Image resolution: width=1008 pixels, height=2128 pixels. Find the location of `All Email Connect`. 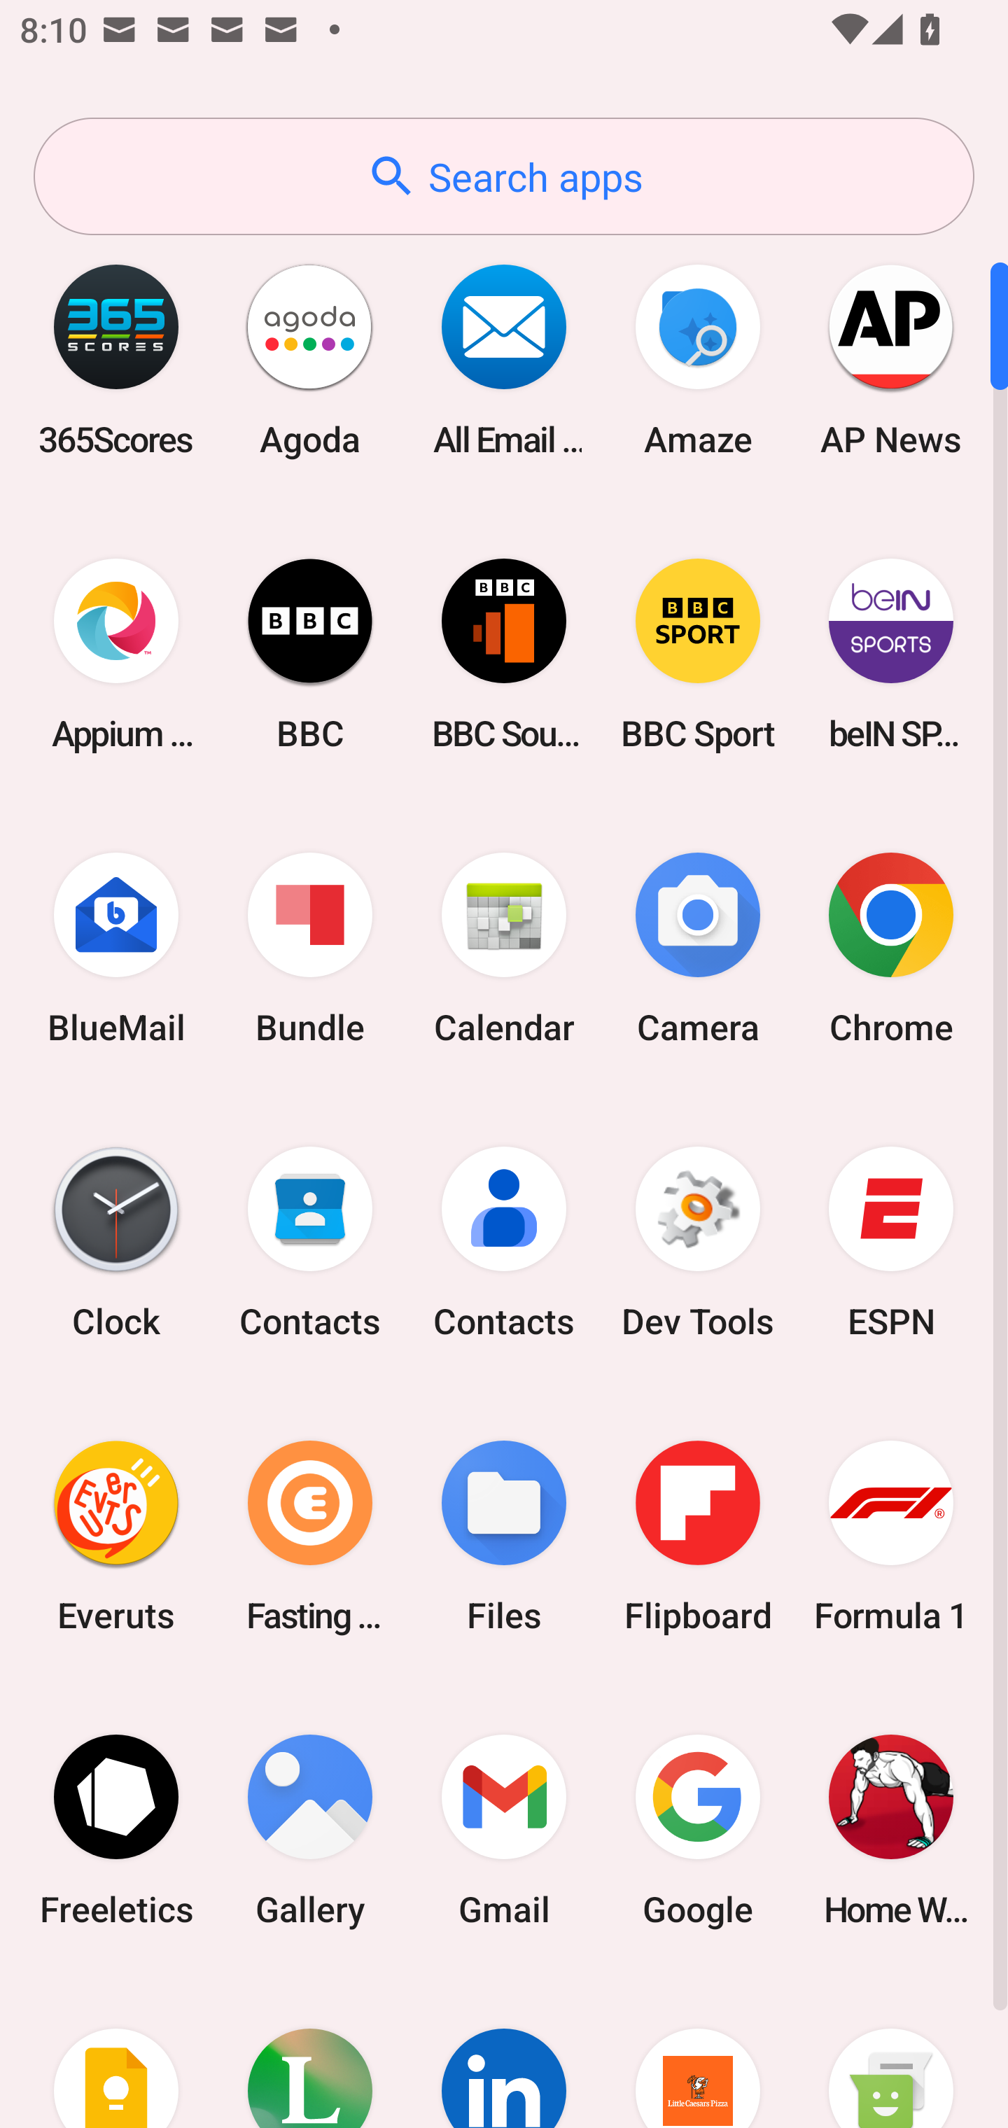

All Email Connect is located at coordinates (504, 360).